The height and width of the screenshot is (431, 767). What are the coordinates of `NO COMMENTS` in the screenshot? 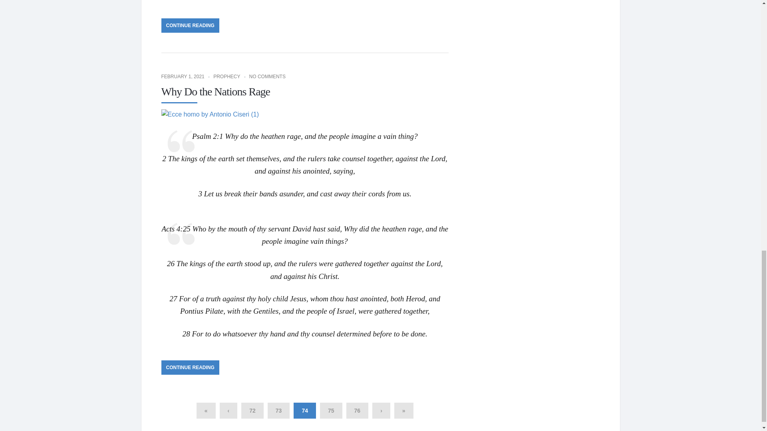 It's located at (267, 76).